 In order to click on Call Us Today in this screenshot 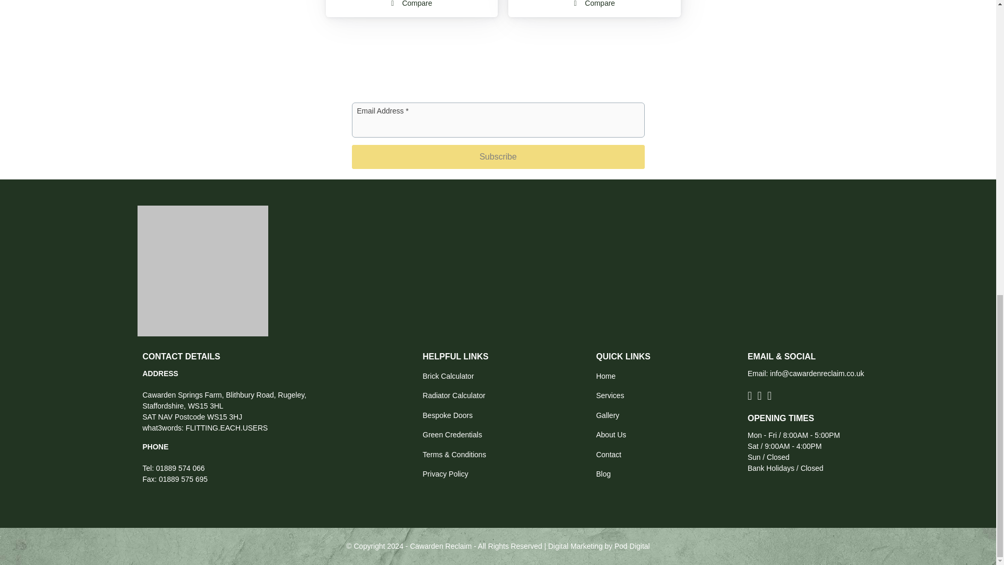, I will do `click(183, 479)`.